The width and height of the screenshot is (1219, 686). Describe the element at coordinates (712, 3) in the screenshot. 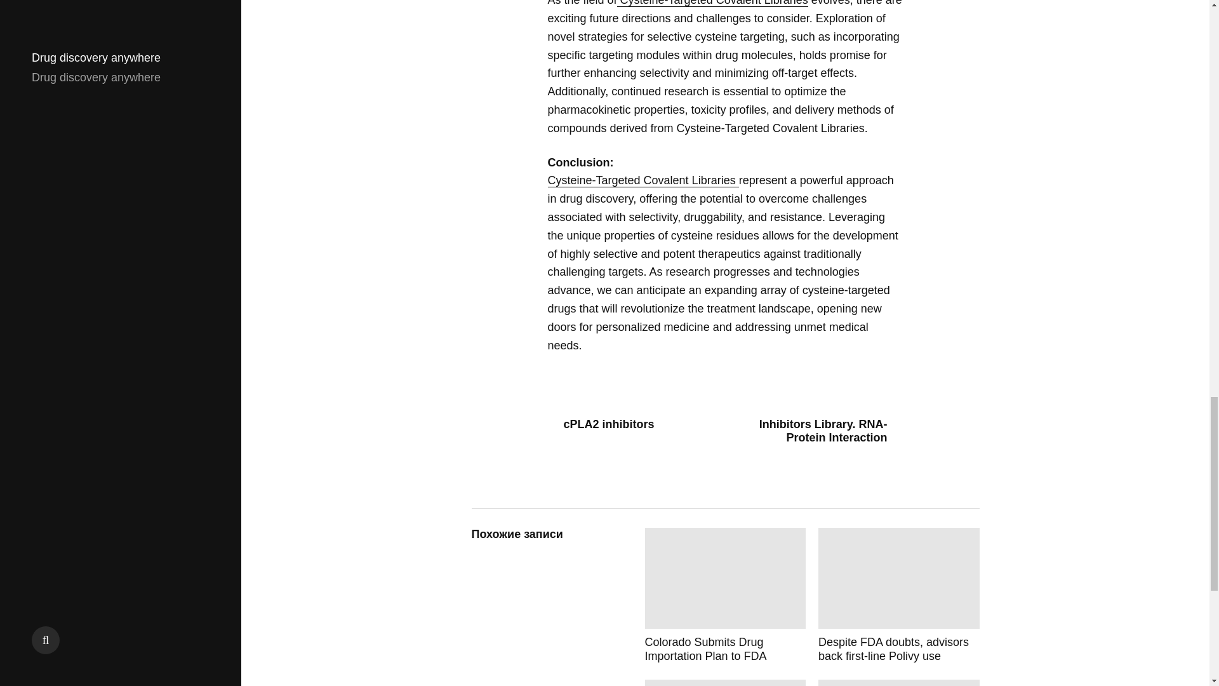

I see `Cysteine-Targeted Covalent Libraries` at that location.